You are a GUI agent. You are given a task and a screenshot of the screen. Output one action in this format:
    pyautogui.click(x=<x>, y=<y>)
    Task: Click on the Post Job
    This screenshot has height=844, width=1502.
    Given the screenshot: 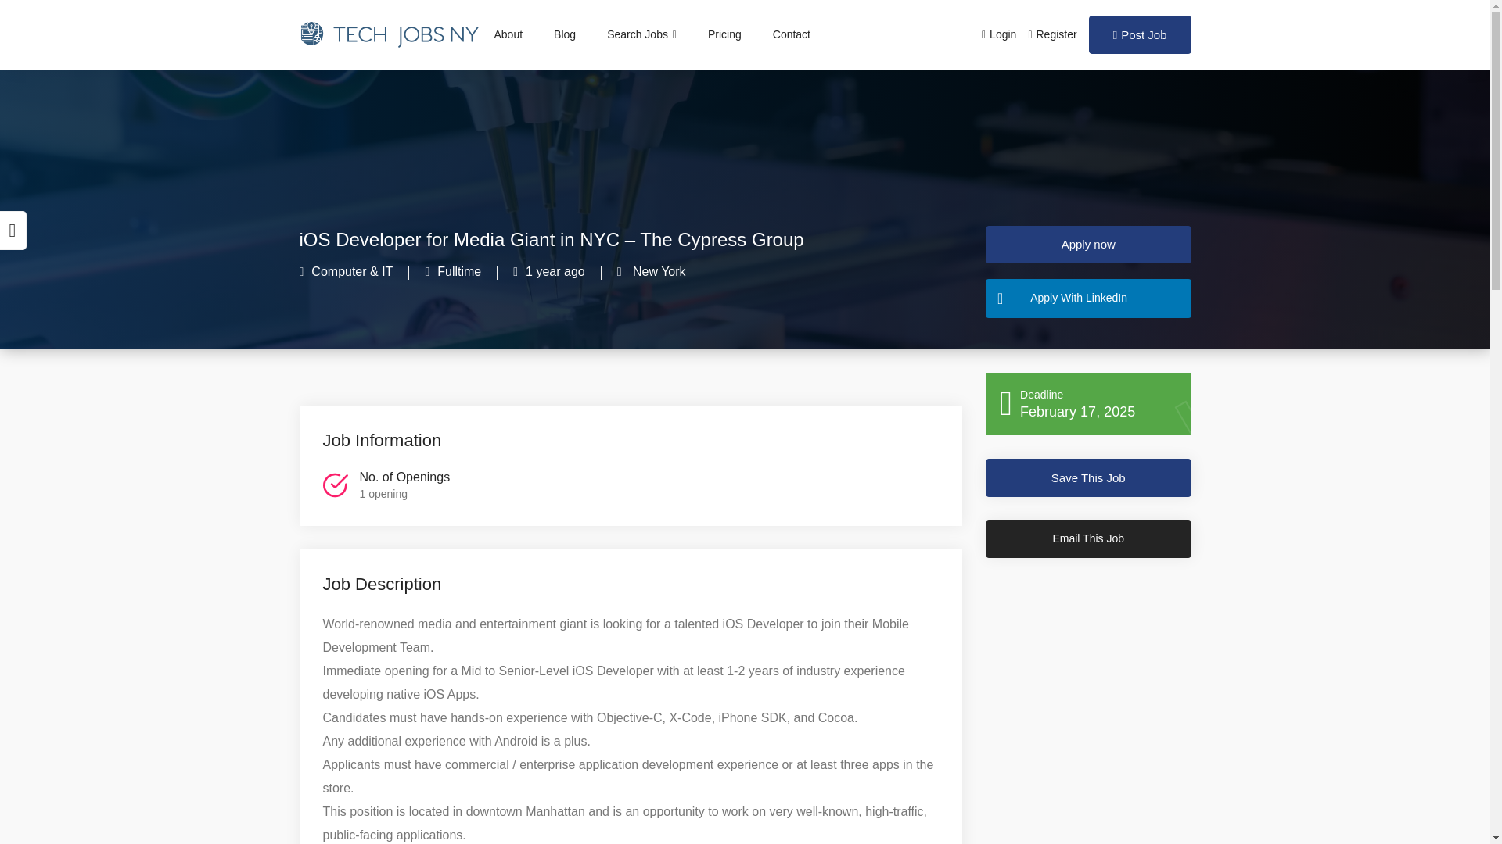 What is the action you would take?
    pyautogui.click(x=1140, y=34)
    